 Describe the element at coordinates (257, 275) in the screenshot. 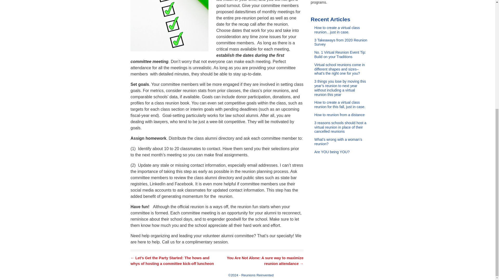

I see `Reunions Reinvented` at that location.